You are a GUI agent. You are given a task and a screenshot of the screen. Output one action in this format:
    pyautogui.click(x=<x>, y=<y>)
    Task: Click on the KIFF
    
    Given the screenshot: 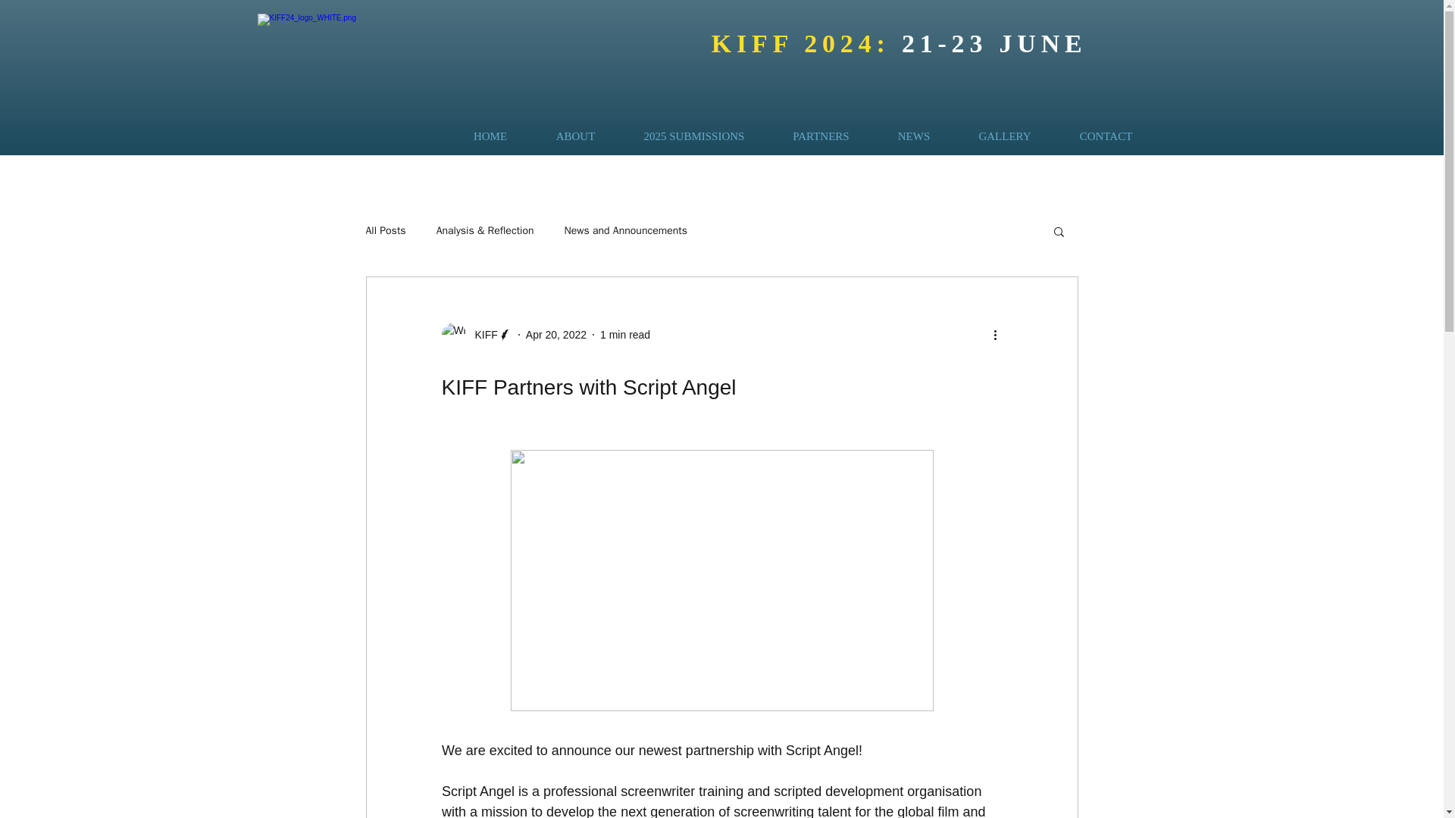 What is the action you would take?
    pyautogui.click(x=476, y=334)
    